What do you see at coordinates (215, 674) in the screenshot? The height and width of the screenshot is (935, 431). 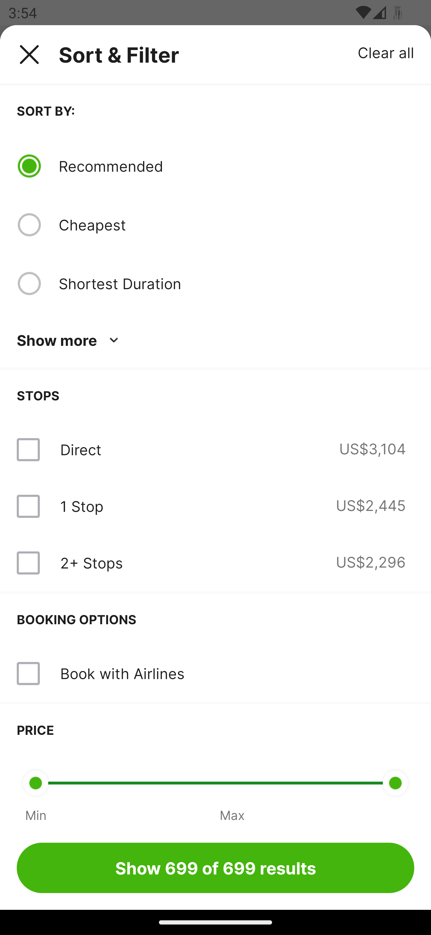 I see `Book with Airlines` at bounding box center [215, 674].